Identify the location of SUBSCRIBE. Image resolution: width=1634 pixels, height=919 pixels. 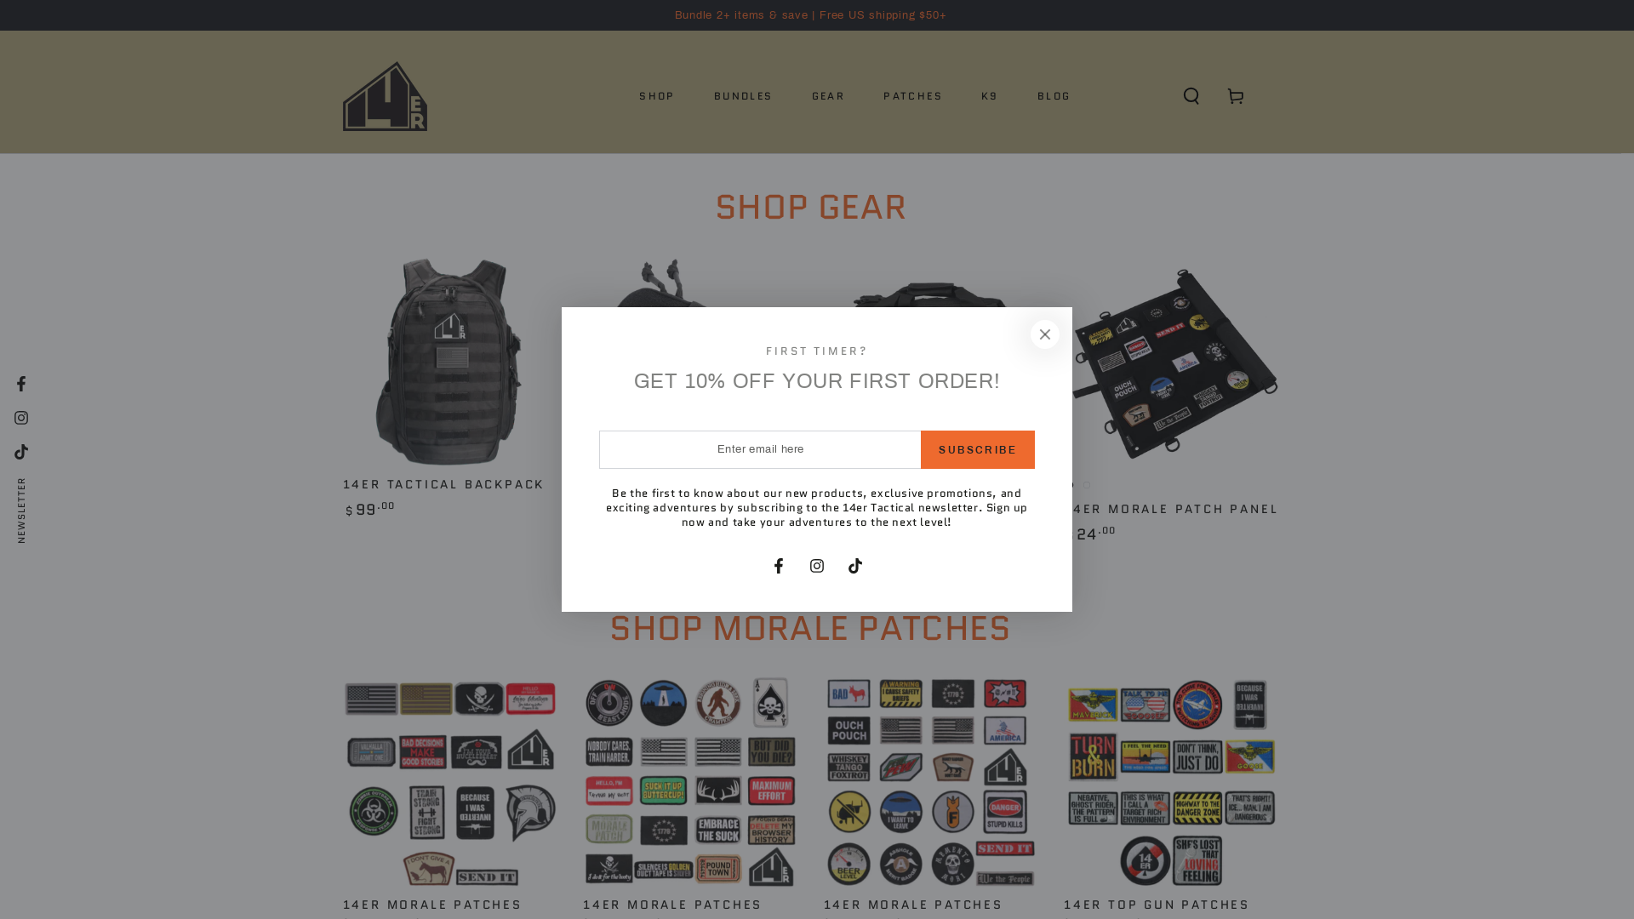
(978, 449).